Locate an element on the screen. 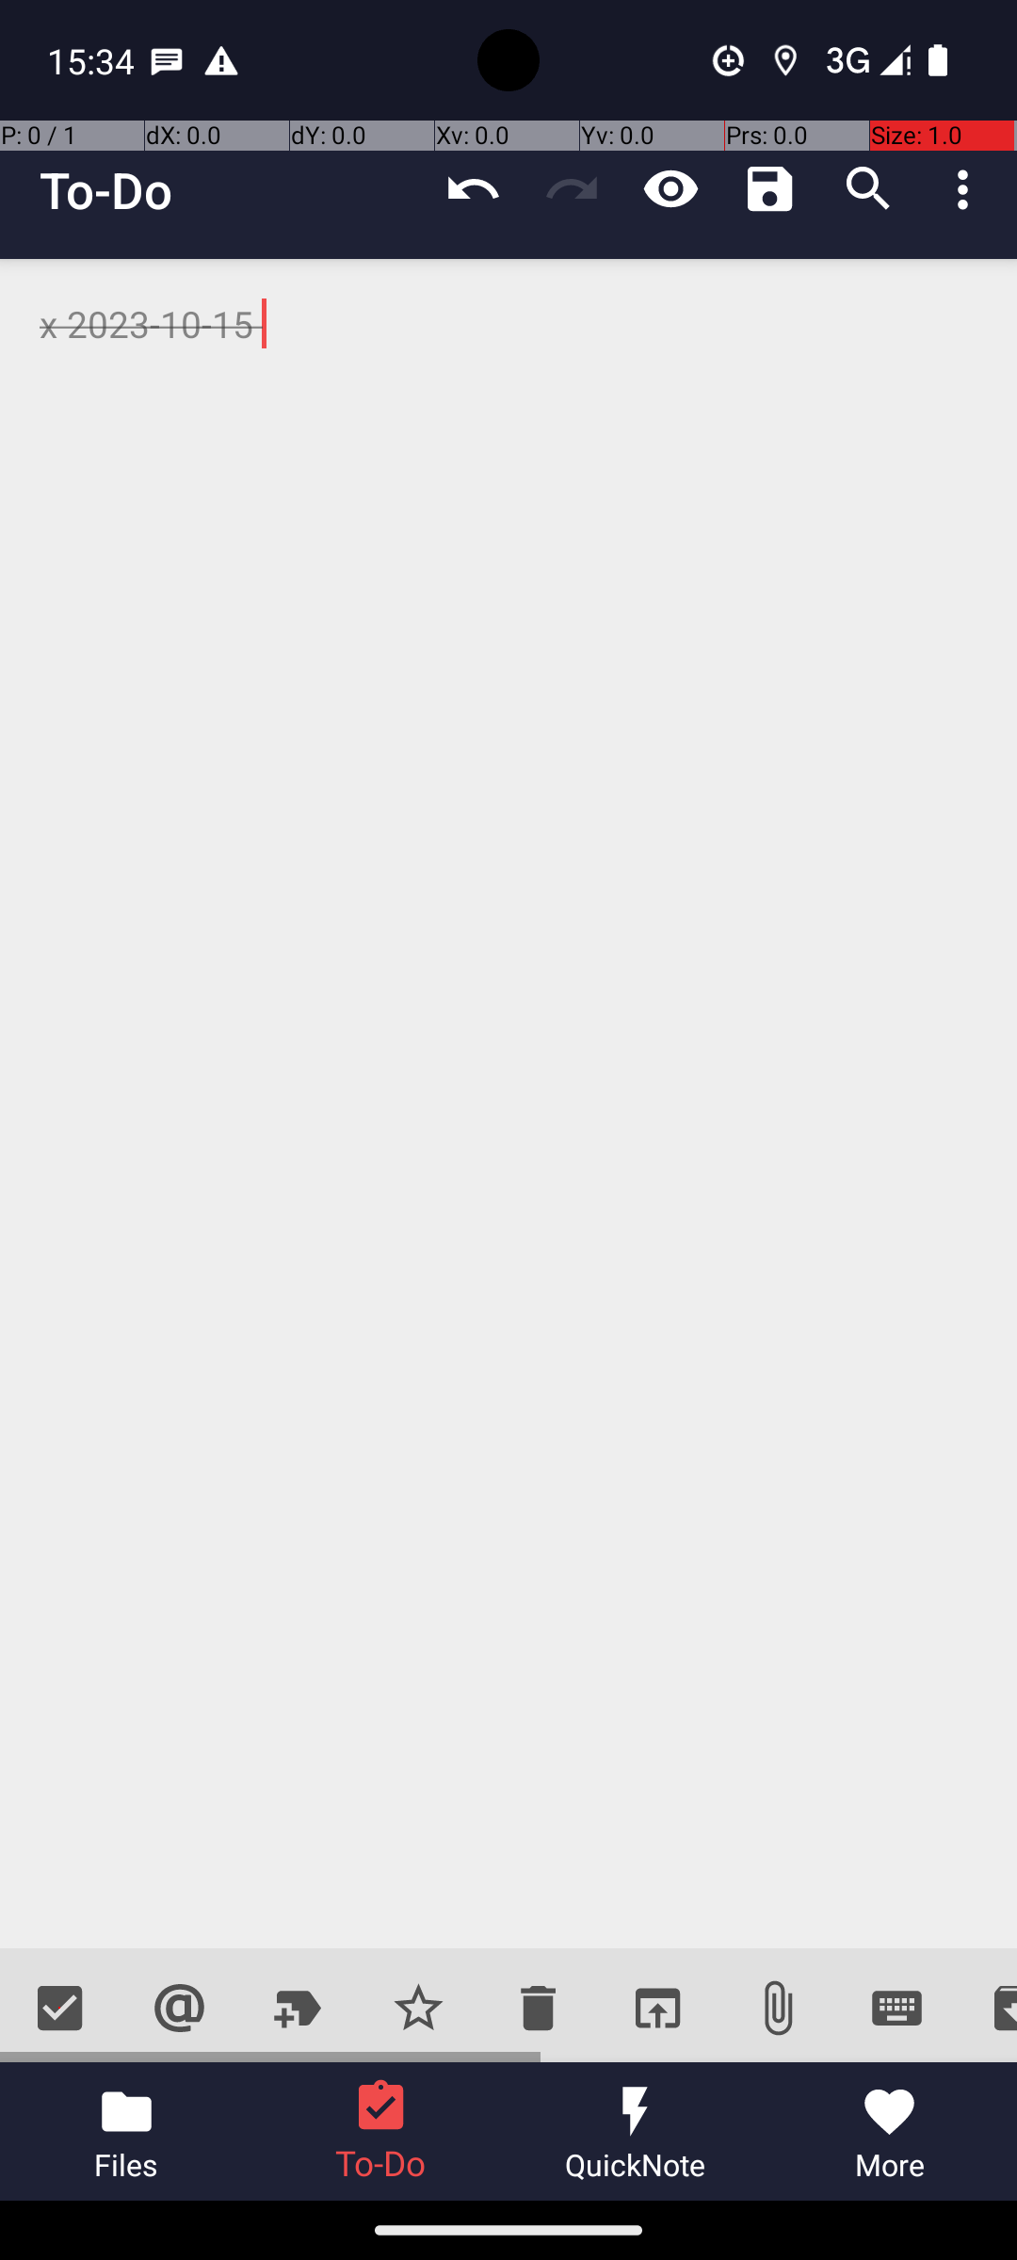  x 2023-10-15  is located at coordinates (508, 1104).